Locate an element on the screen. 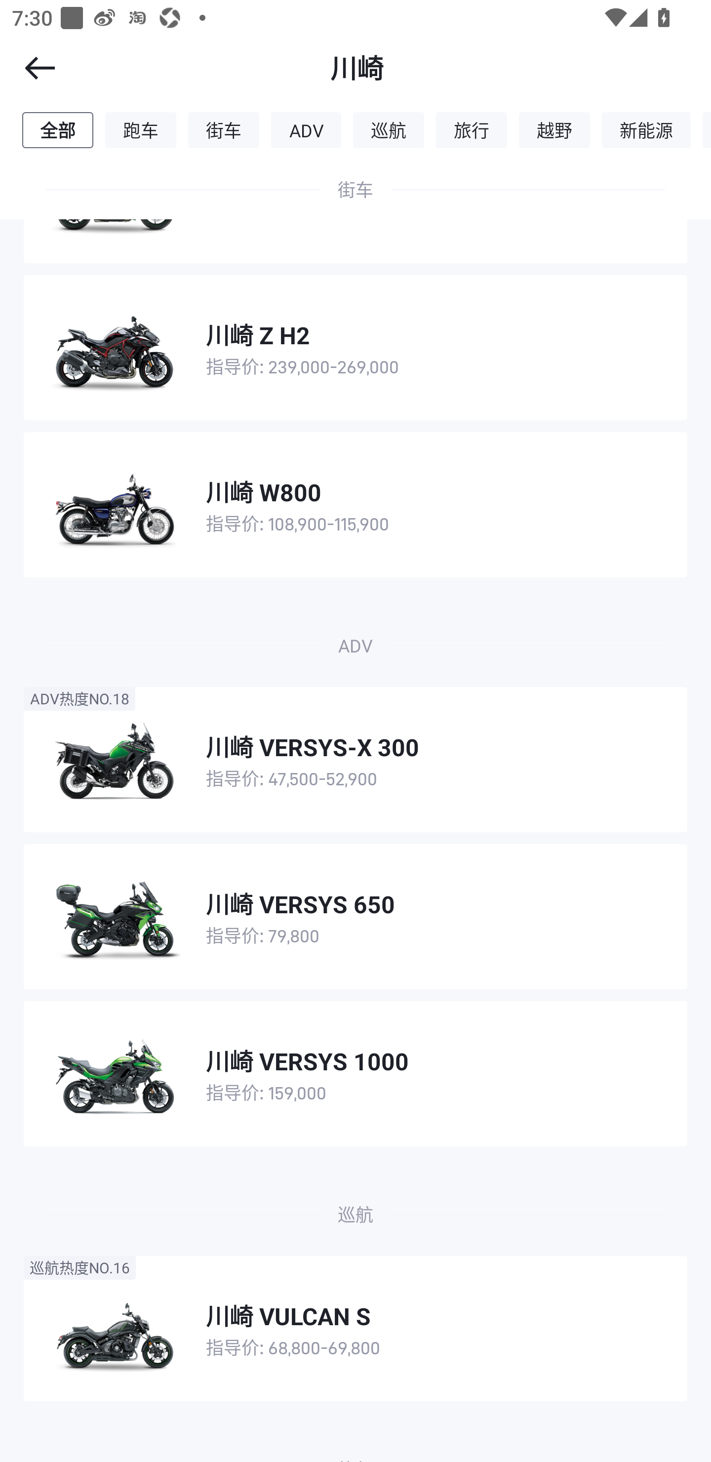 The image size is (711, 1462). 跑车 is located at coordinates (141, 129).